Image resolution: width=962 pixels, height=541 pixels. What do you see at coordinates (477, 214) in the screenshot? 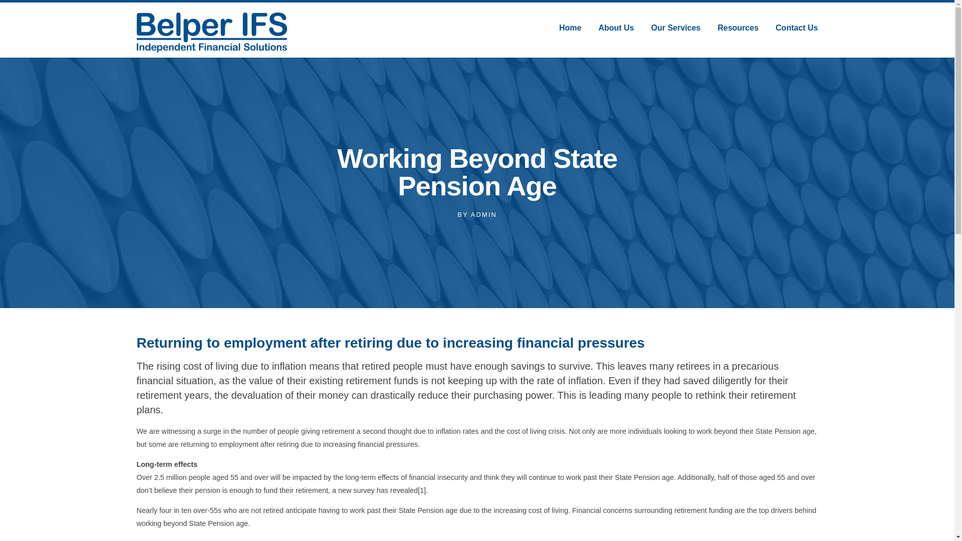
I see `BY ADMIN` at bounding box center [477, 214].